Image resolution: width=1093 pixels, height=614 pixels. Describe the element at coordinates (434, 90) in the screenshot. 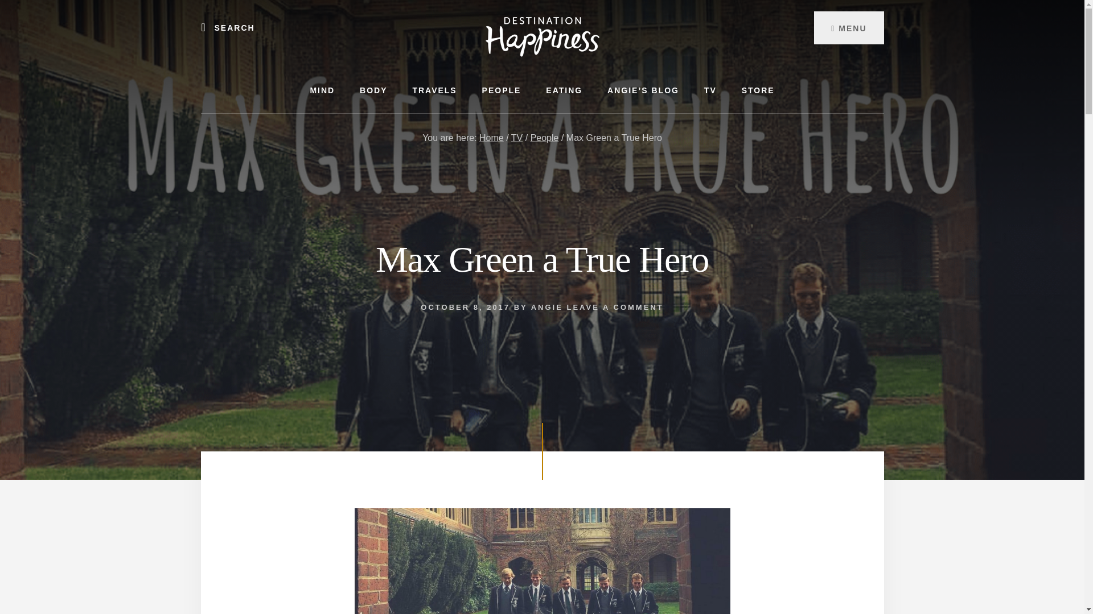

I see `TRAVELS` at that location.